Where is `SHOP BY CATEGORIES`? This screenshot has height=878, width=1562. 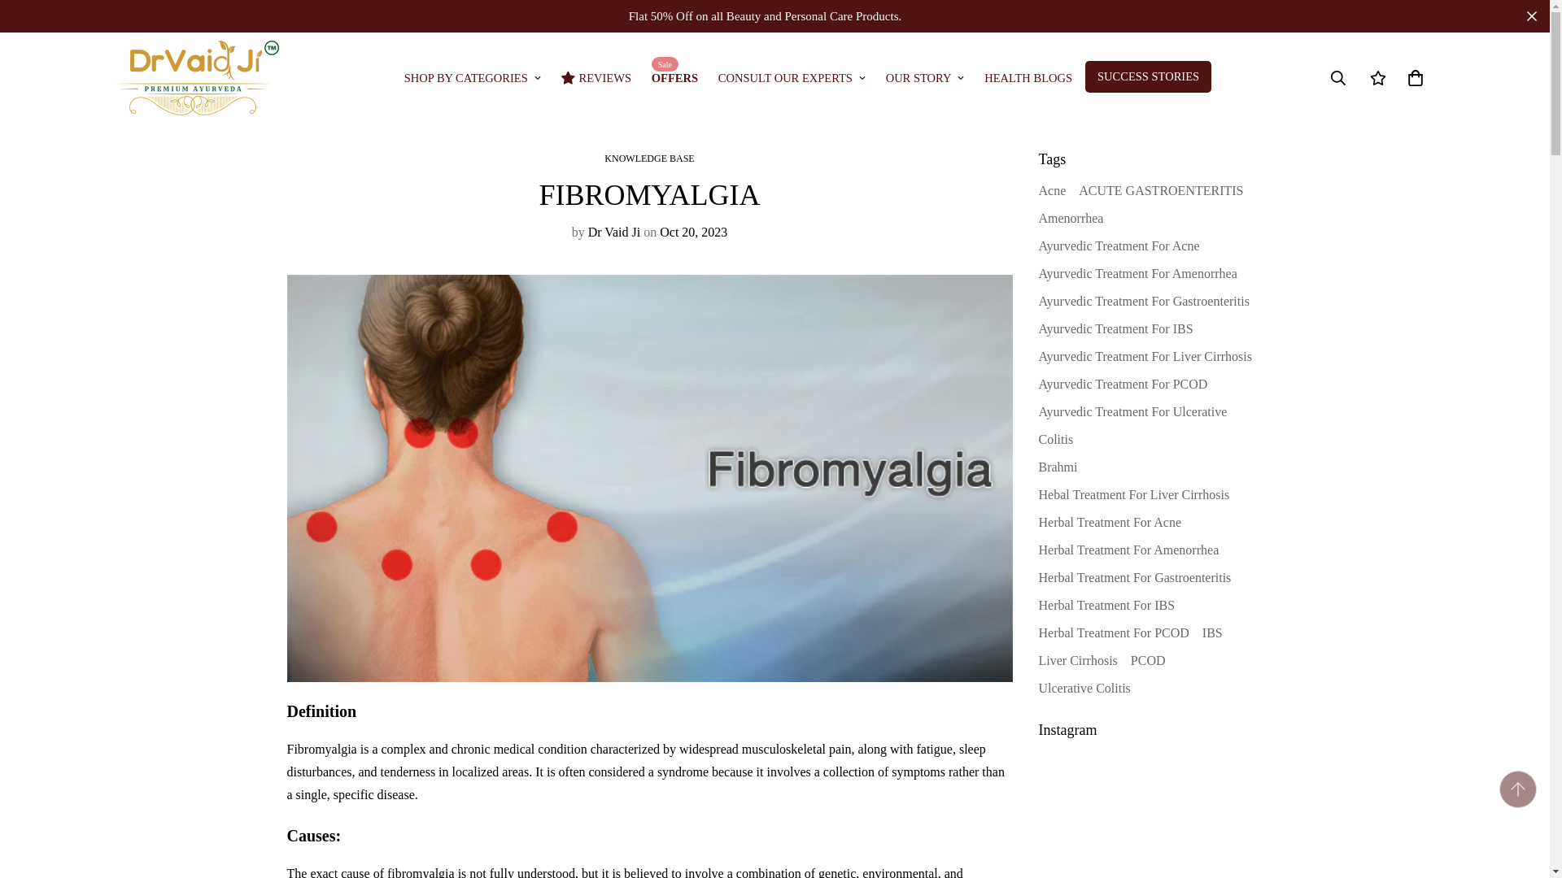
SHOP BY CATEGORIES is located at coordinates (475, 77).